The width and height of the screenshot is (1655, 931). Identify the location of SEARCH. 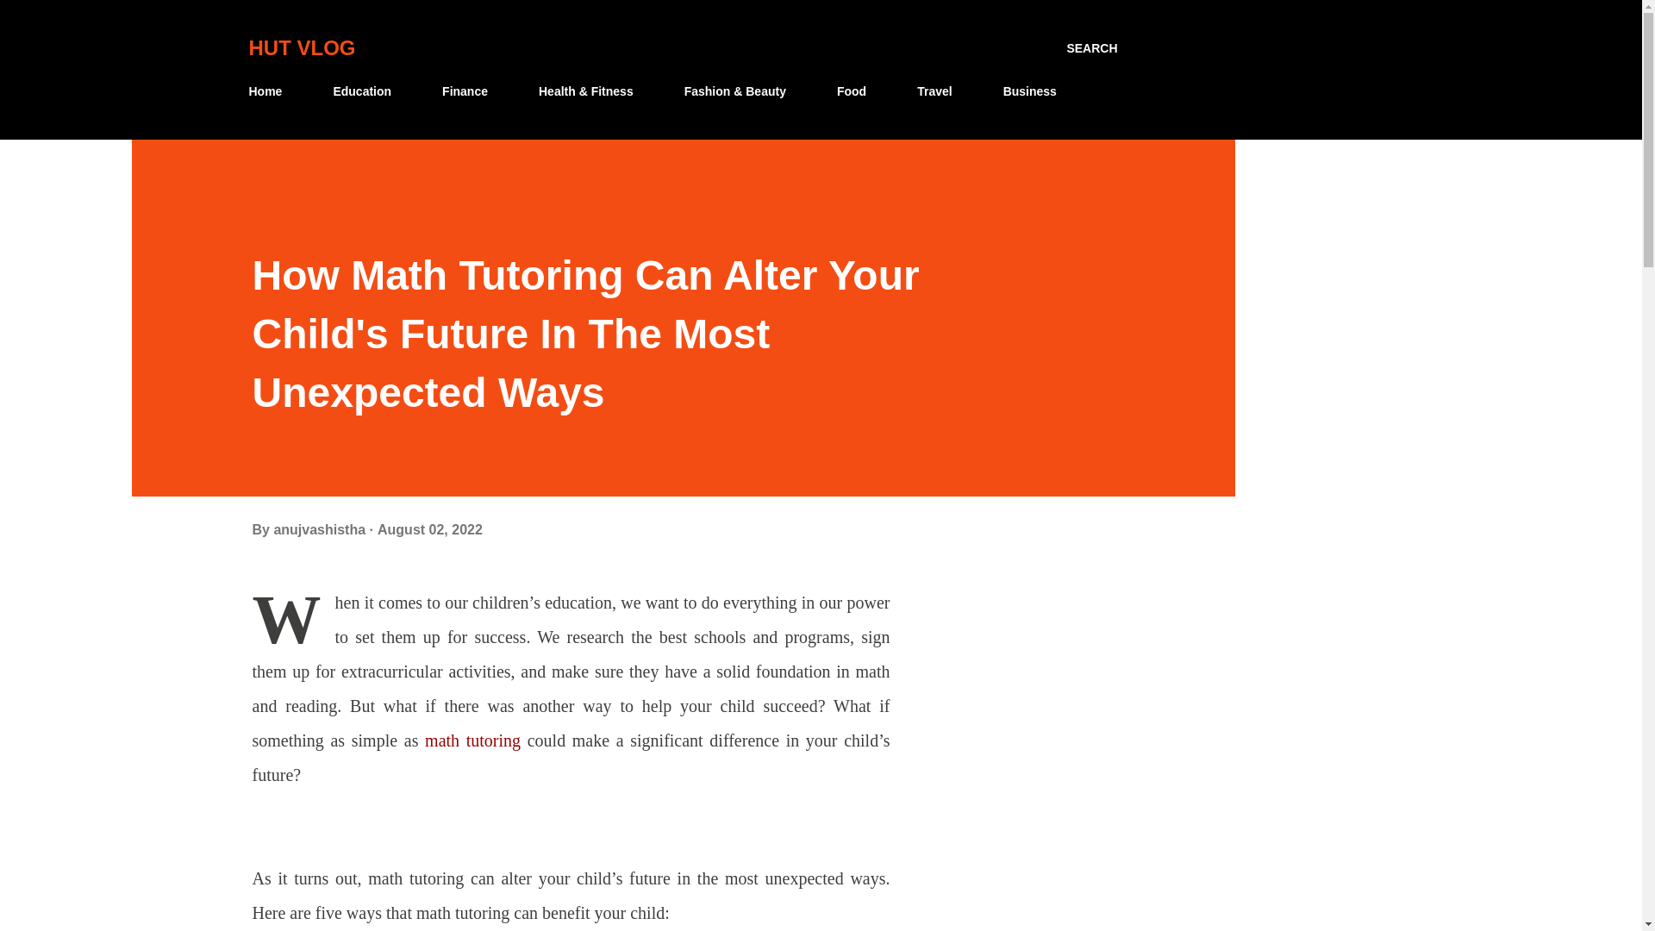
(1091, 48).